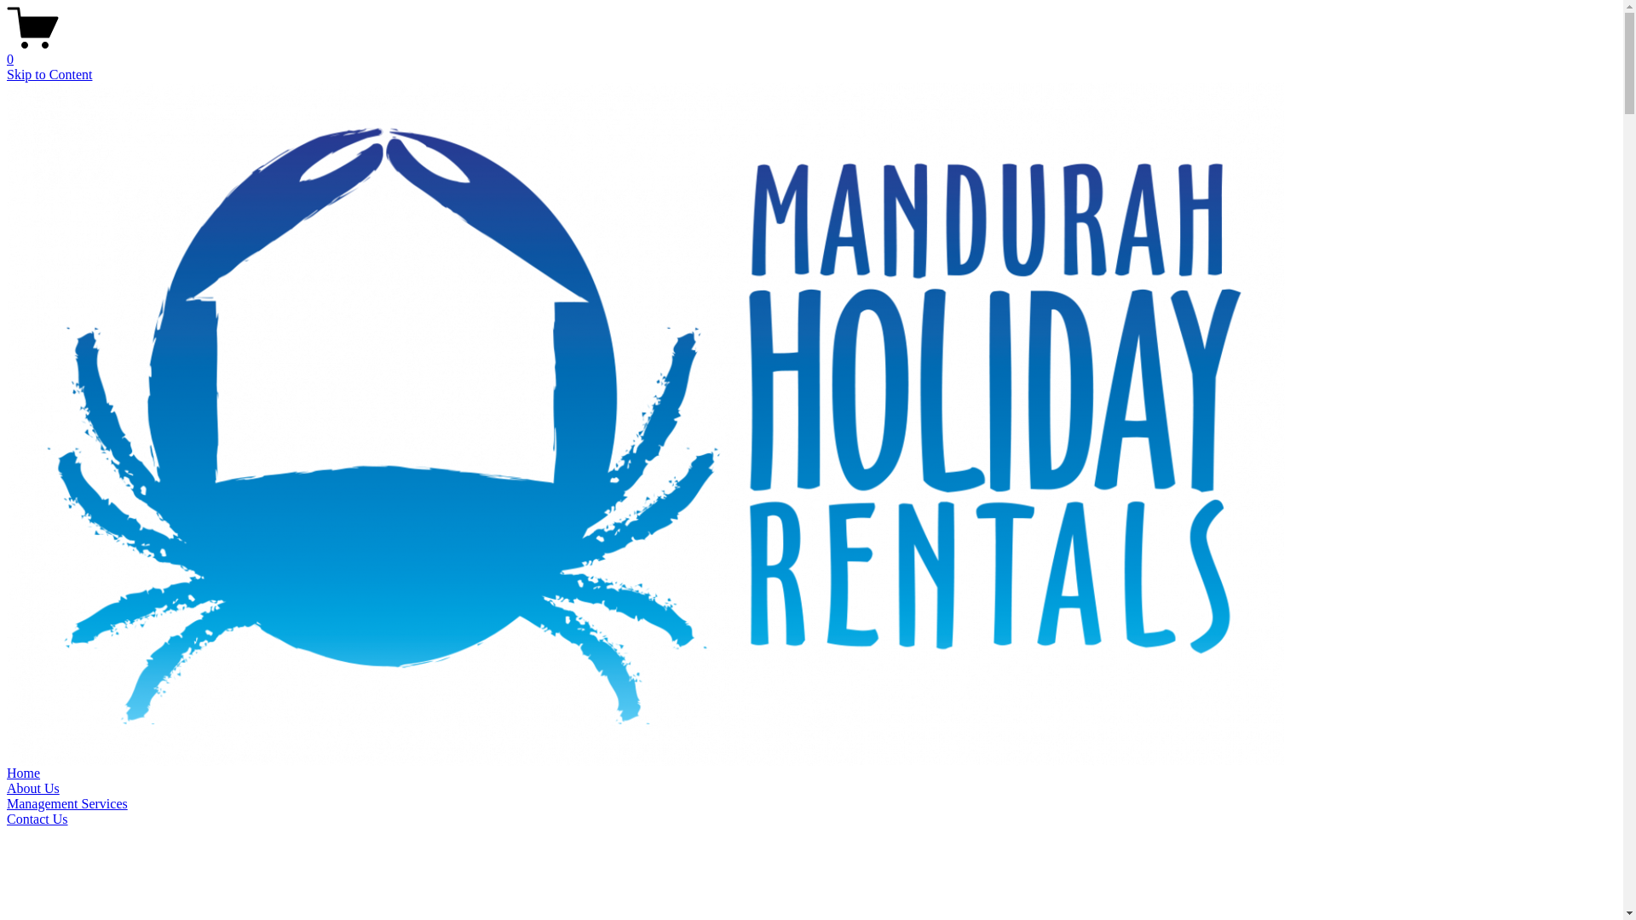  What do you see at coordinates (24, 773) in the screenshot?
I see `Home` at bounding box center [24, 773].